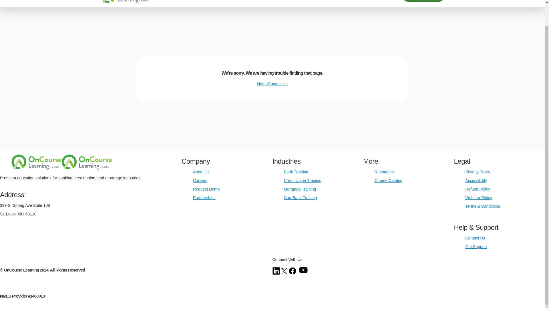 The width and height of the screenshot is (549, 309). Describe the element at coordinates (384, 172) in the screenshot. I see `Resources` at that location.